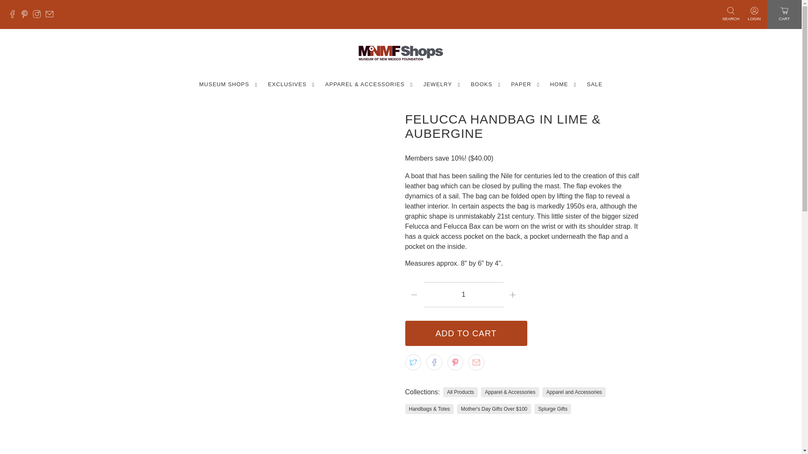 The height and width of the screenshot is (454, 808). Describe the element at coordinates (486, 84) in the screenshot. I see `BOOKS` at that location.